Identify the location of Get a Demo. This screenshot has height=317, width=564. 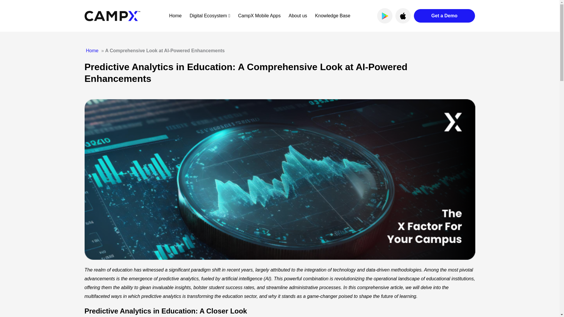
(444, 16).